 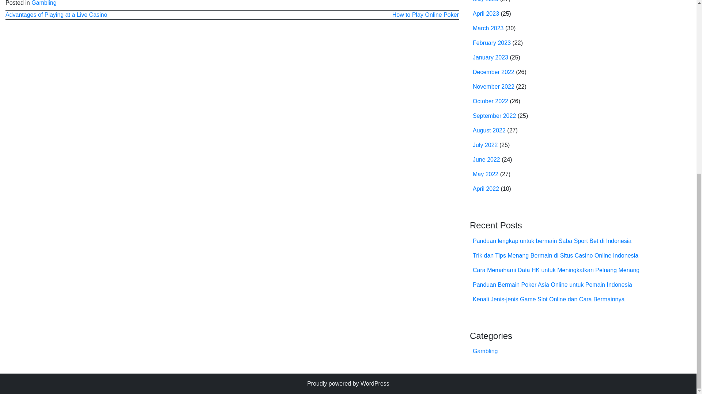 What do you see at coordinates (490, 101) in the screenshot?
I see `October 2022` at bounding box center [490, 101].